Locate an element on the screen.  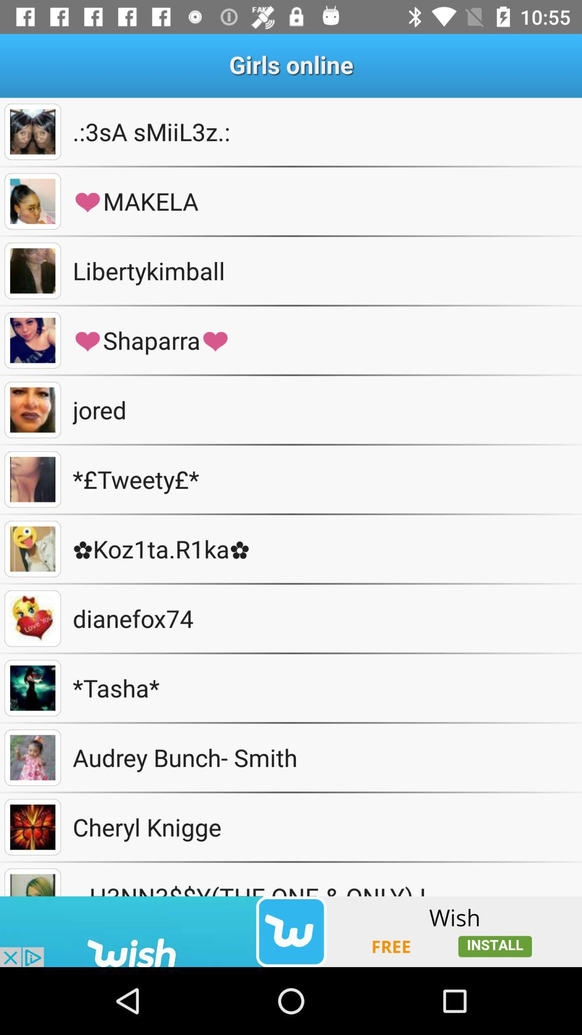
face book page is located at coordinates (32, 202).